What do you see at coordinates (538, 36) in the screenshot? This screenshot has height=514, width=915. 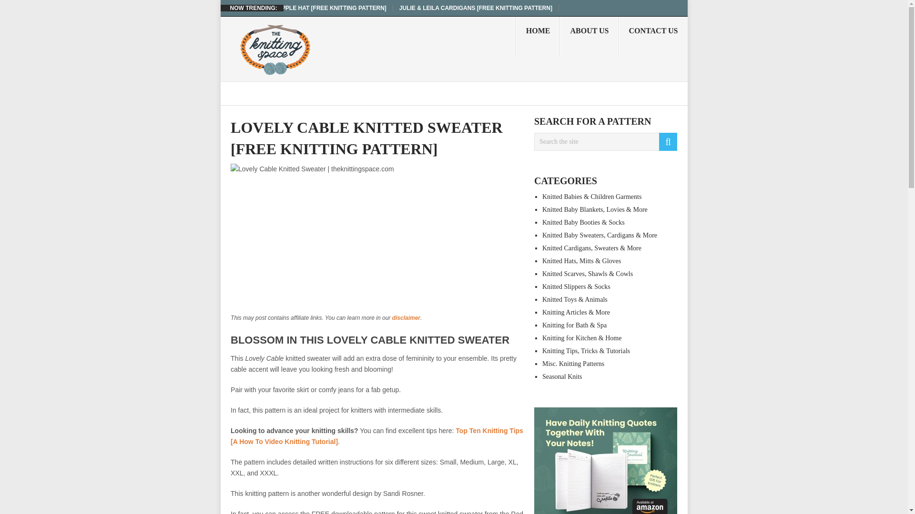 I see `HOME` at bounding box center [538, 36].